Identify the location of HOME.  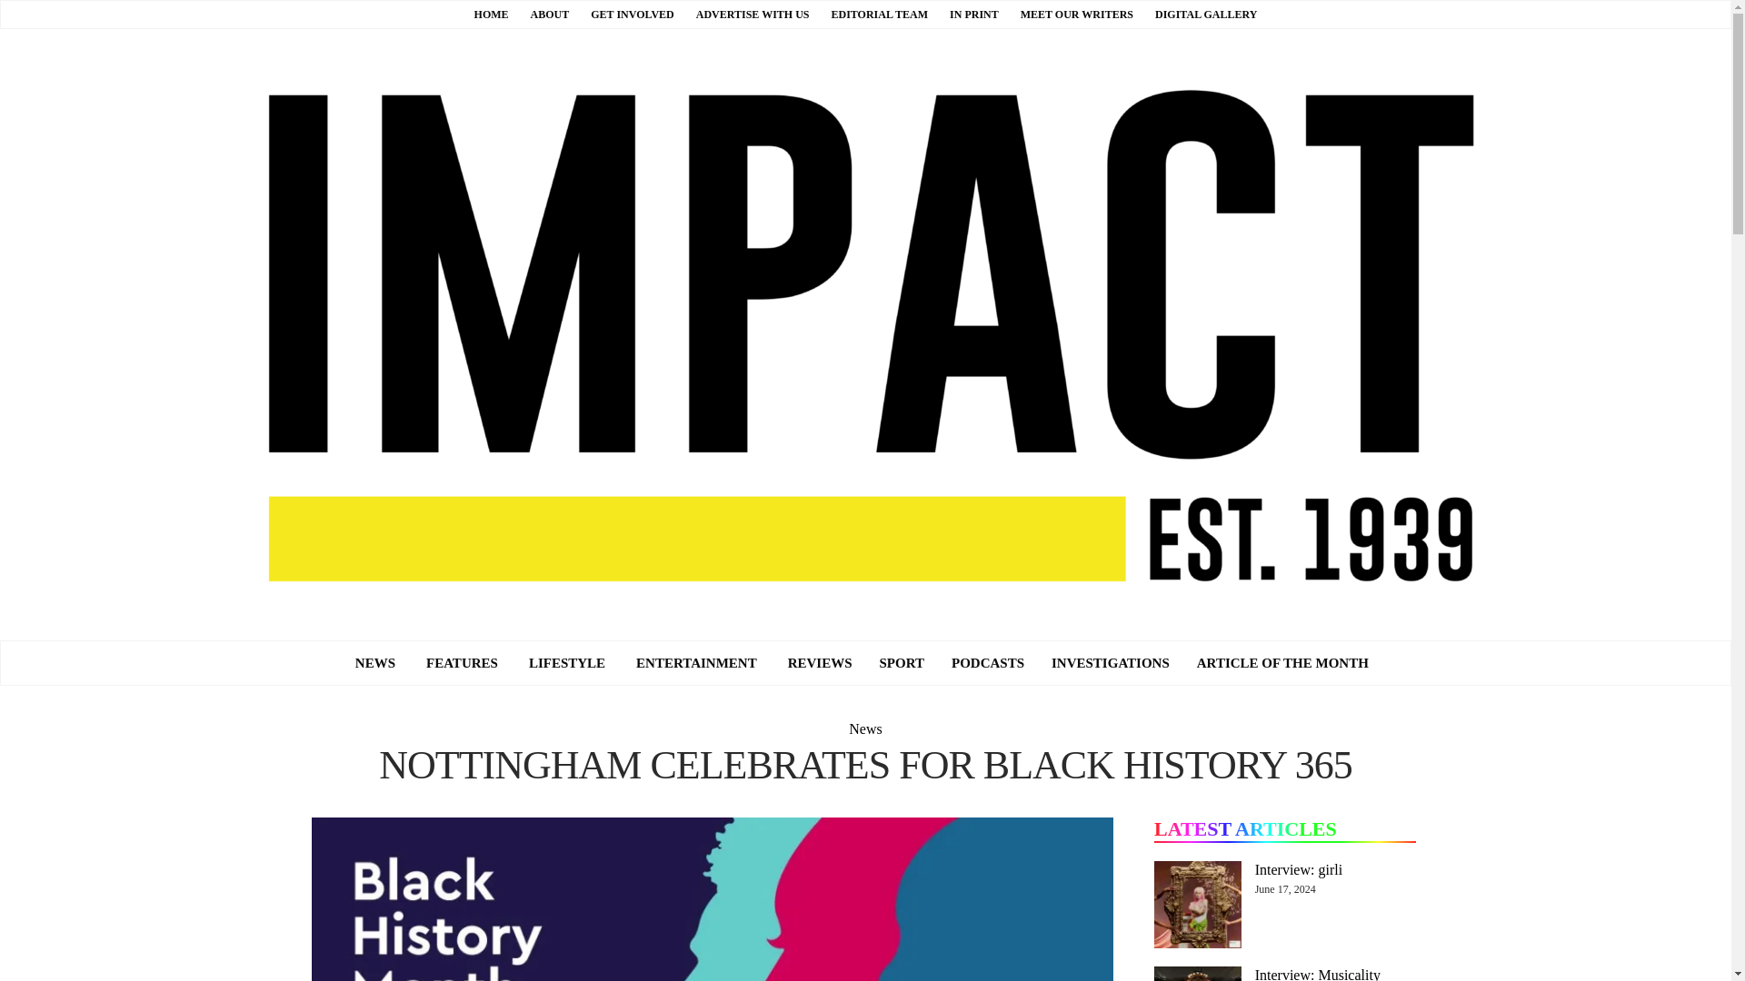
(492, 14).